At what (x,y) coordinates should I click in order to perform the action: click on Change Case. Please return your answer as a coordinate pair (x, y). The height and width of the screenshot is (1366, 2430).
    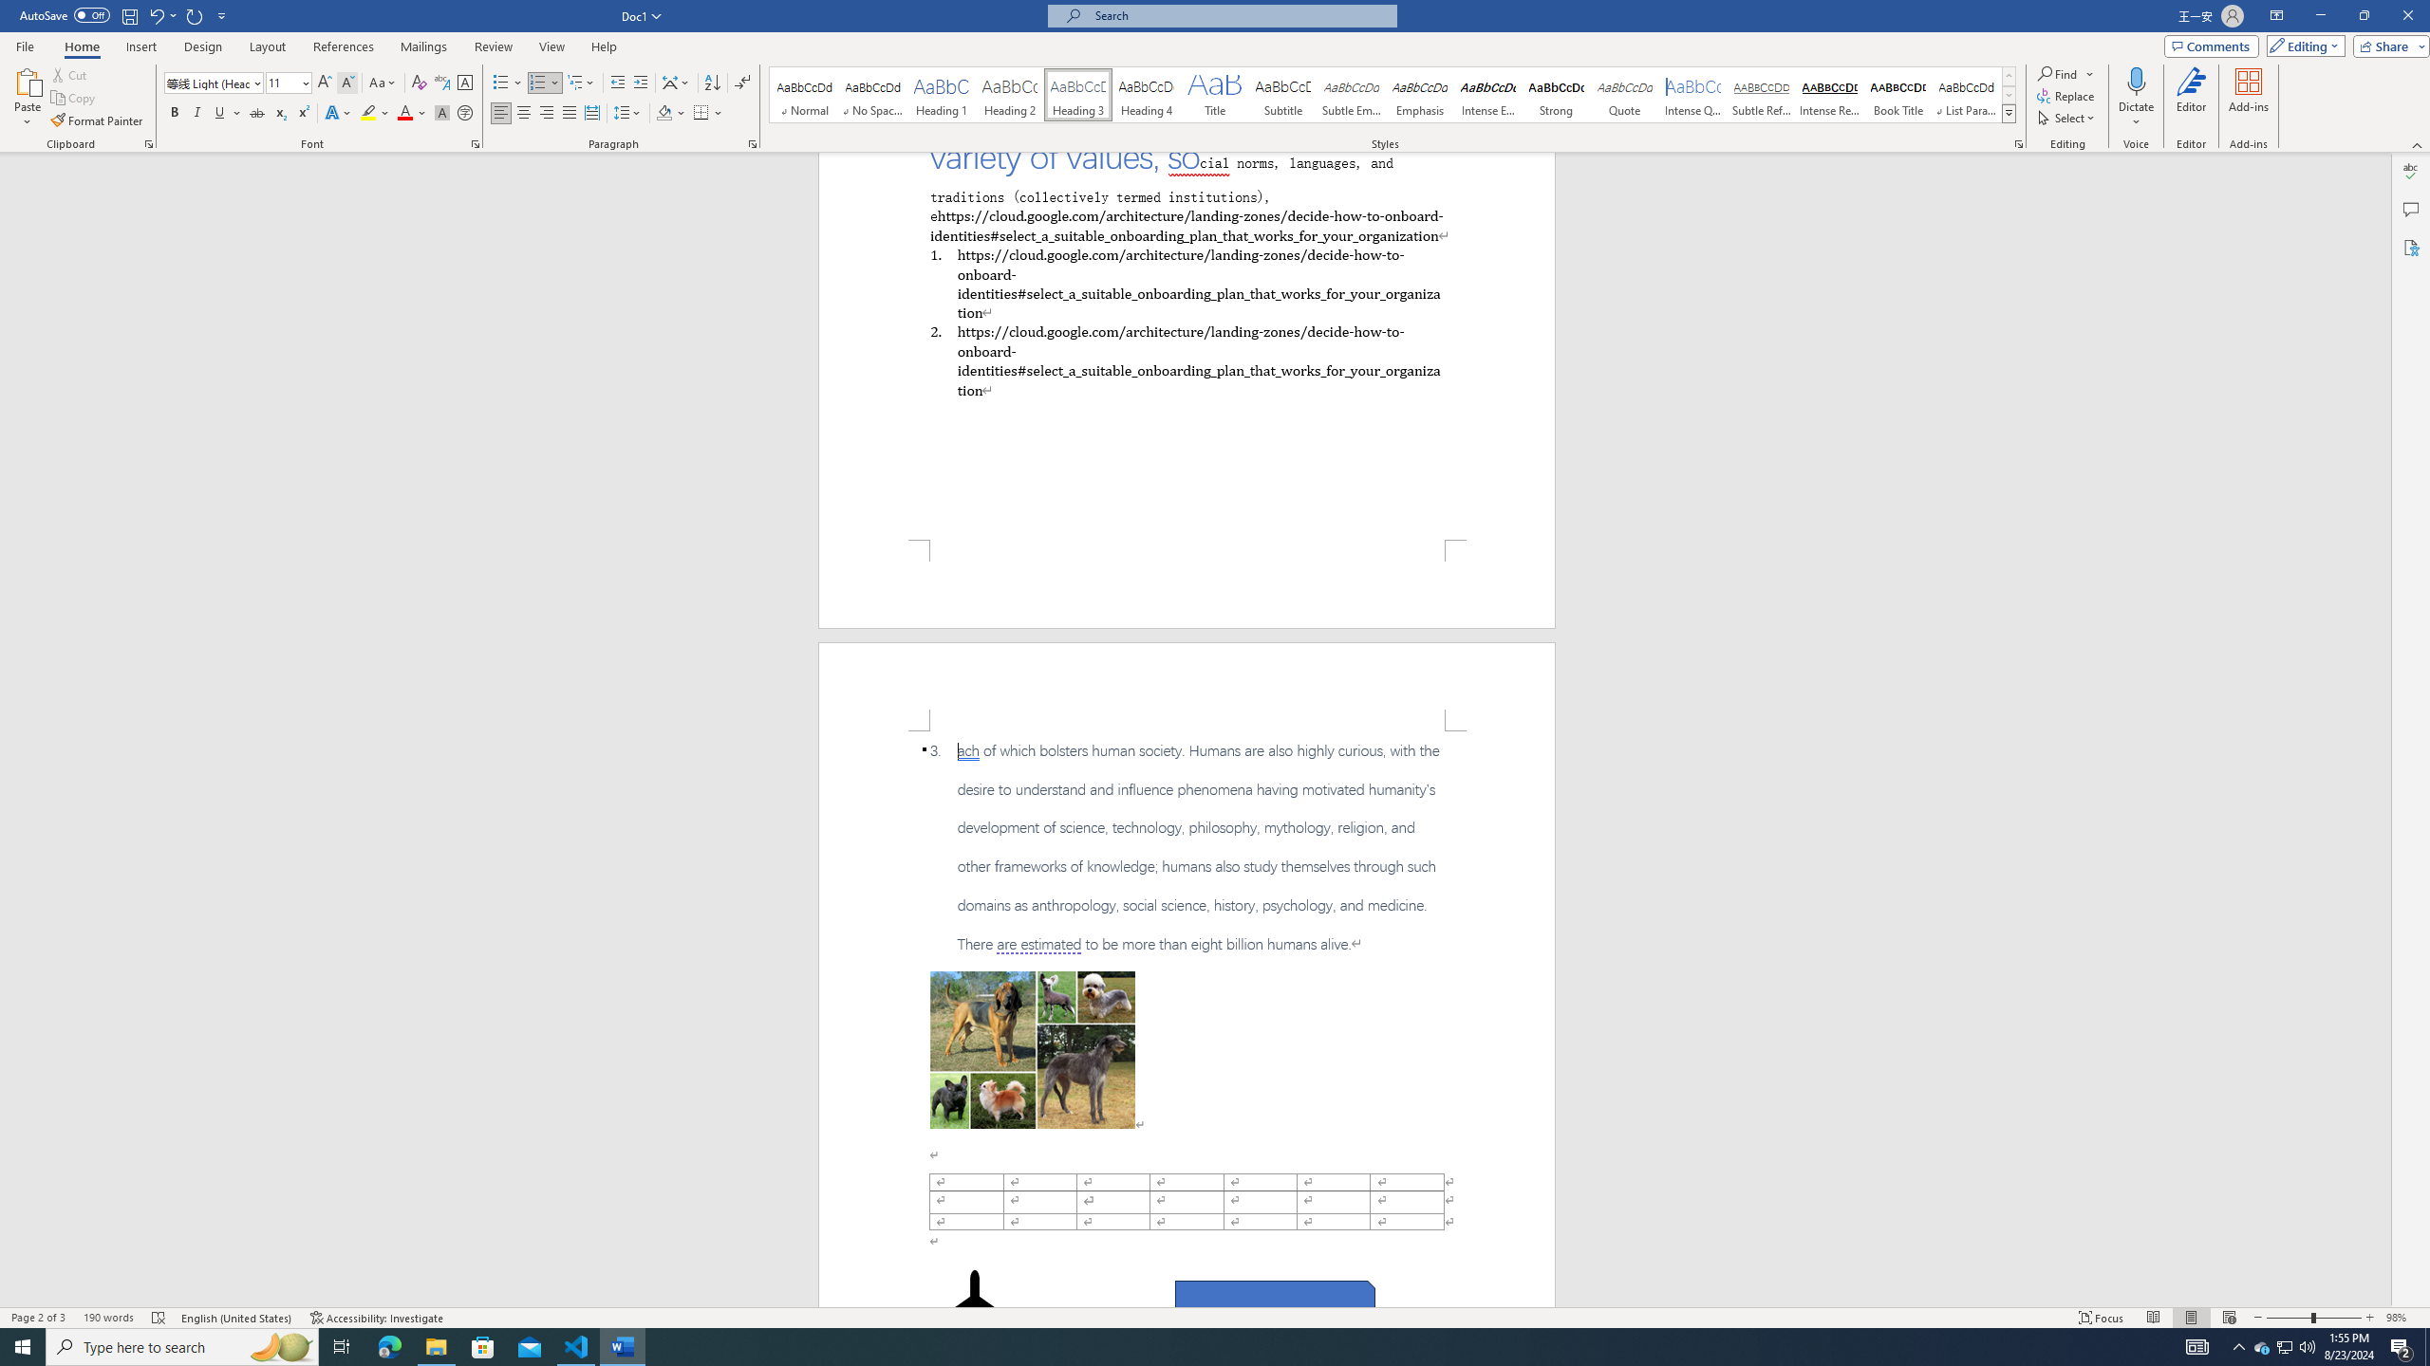
    Looking at the image, I should click on (383, 83).